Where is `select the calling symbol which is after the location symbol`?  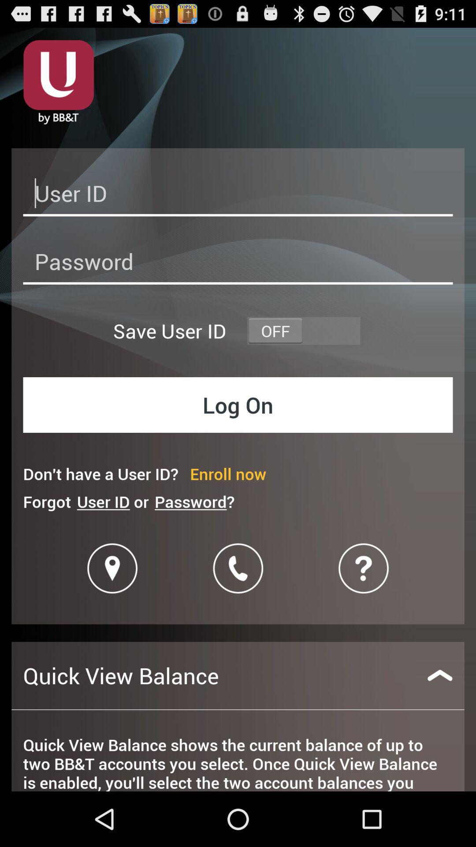 select the calling symbol which is after the location symbol is located at coordinates (238, 568).